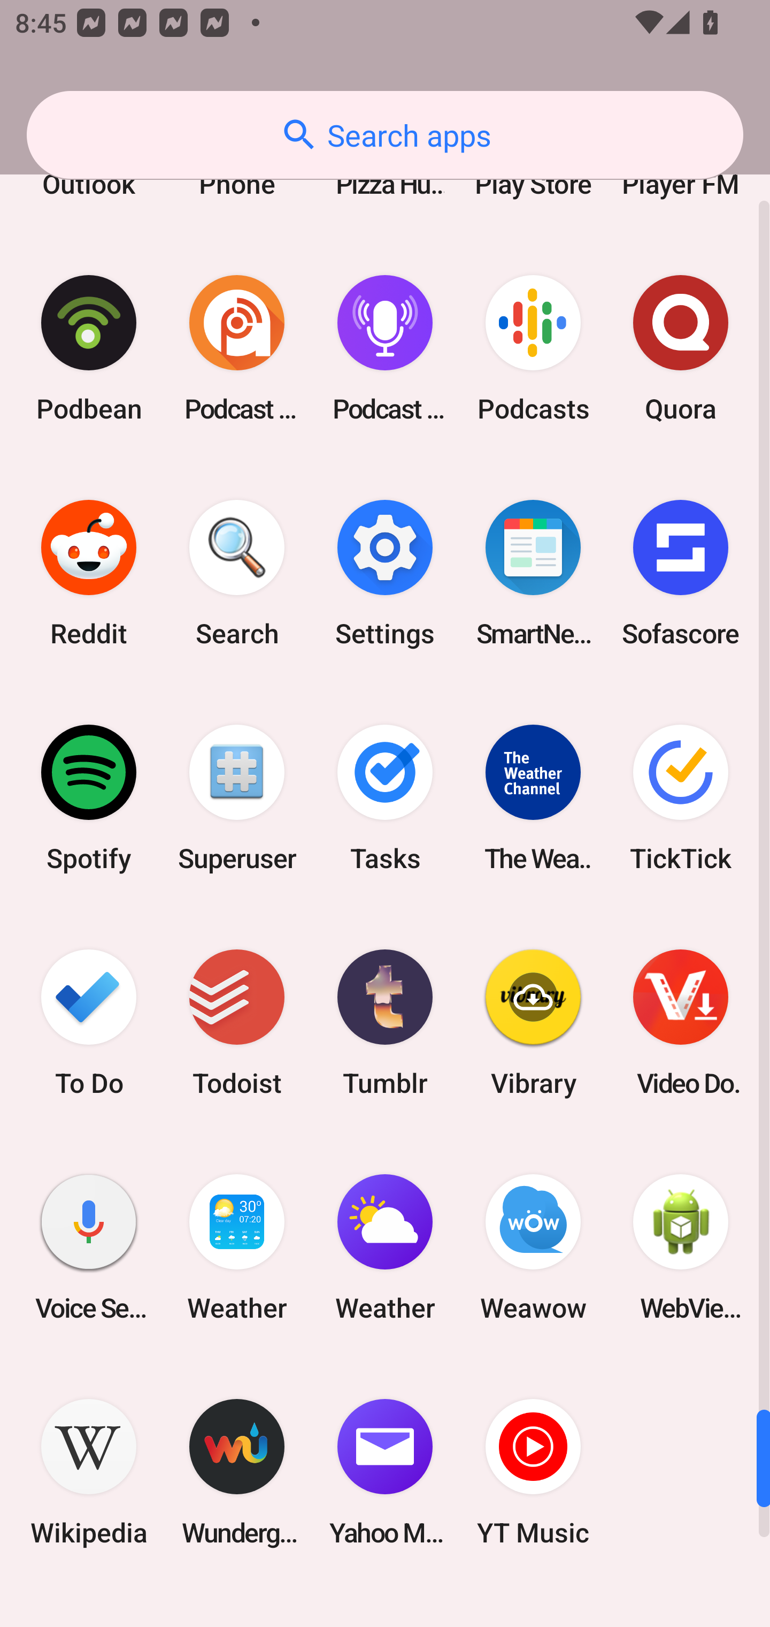 This screenshot has height=1627, width=770. Describe the element at coordinates (385, 1472) in the screenshot. I see `Yahoo Mail` at that location.